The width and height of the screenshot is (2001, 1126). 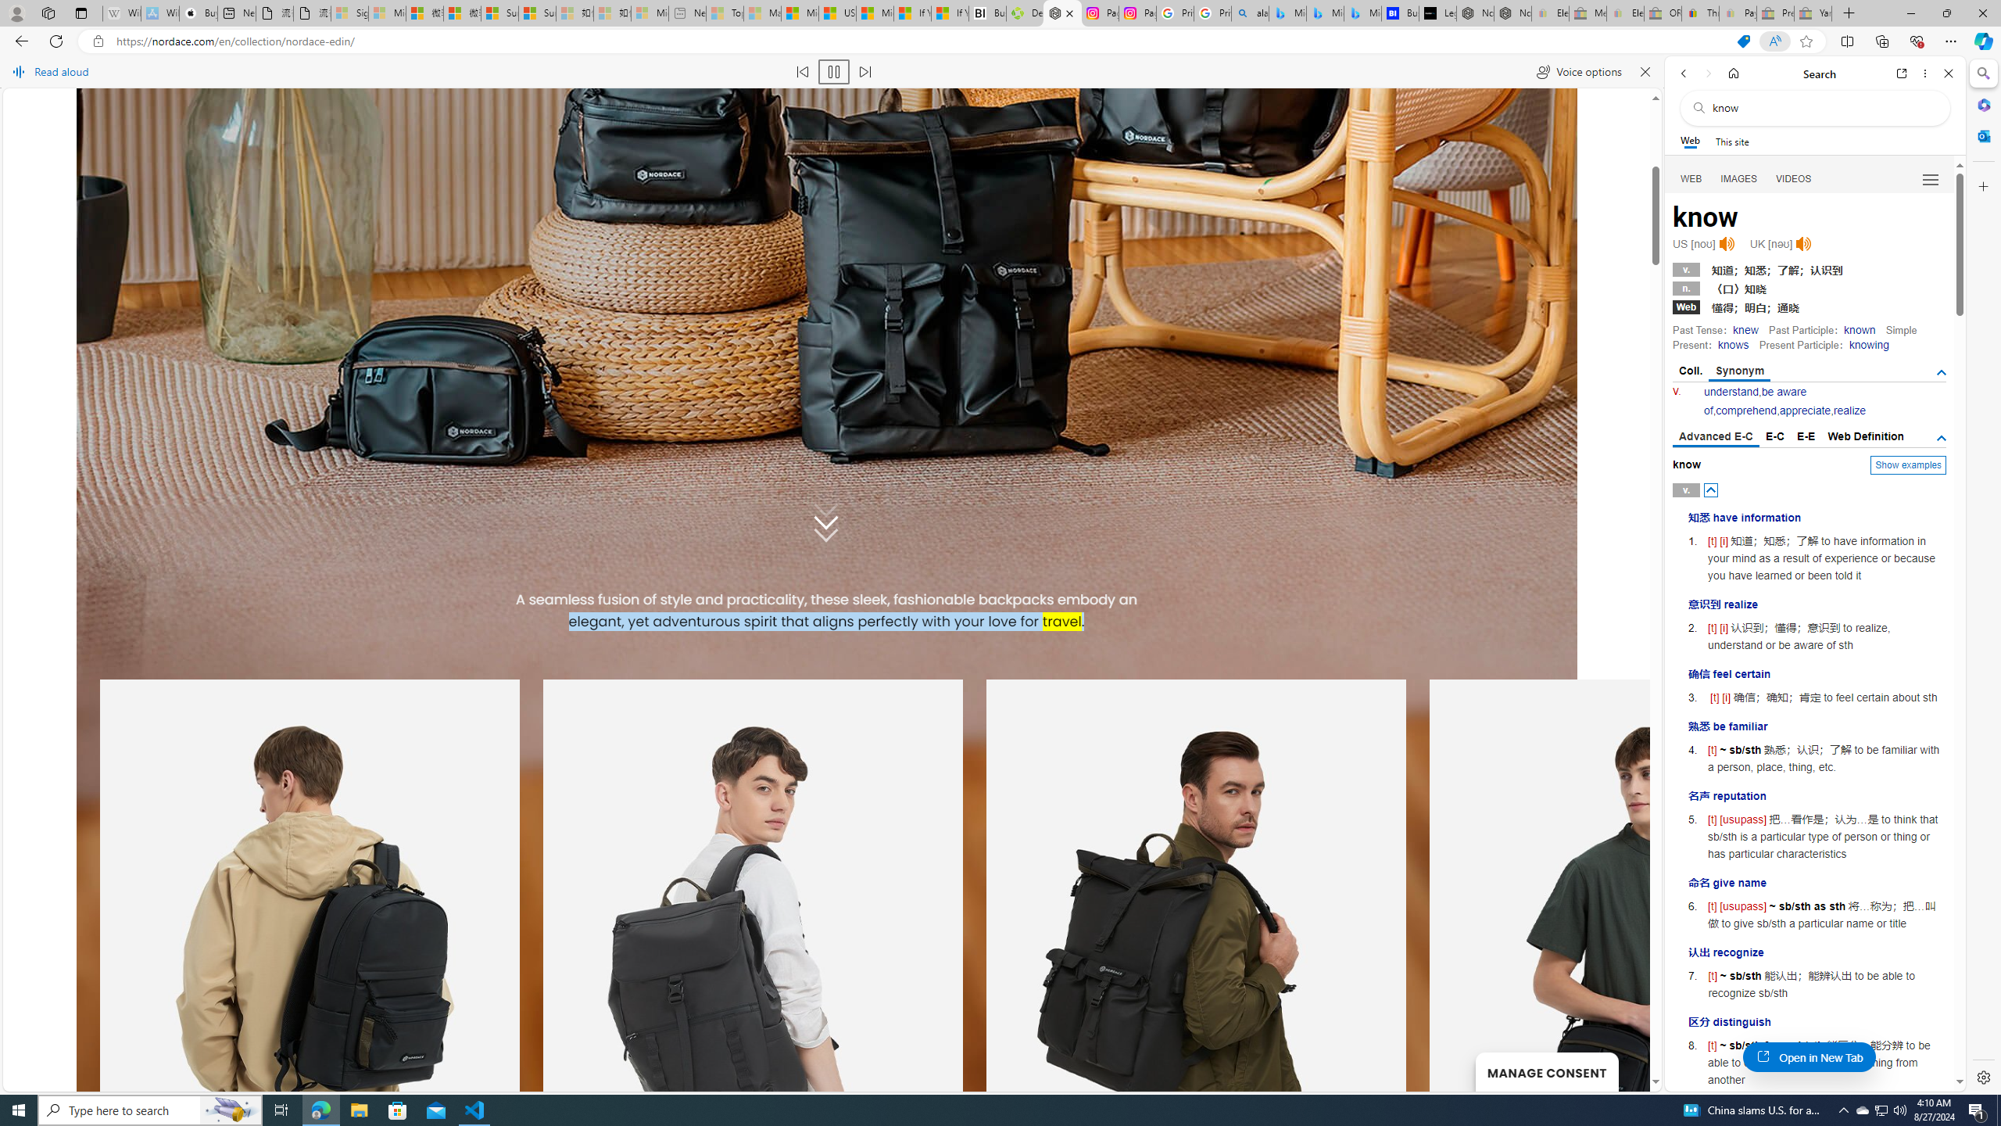 I want to click on Previous, so click(x=709, y=651).